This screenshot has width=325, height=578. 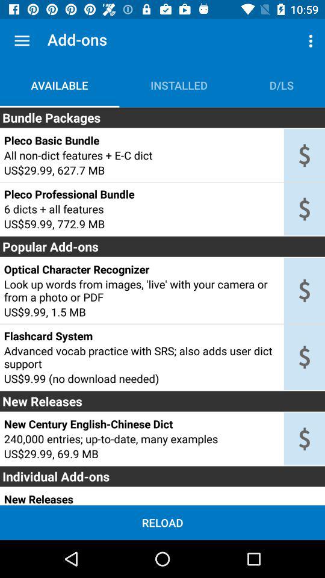 What do you see at coordinates (141, 438) in the screenshot?
I see `click the icon below the new century english icon` at bounding box center [141, 438].